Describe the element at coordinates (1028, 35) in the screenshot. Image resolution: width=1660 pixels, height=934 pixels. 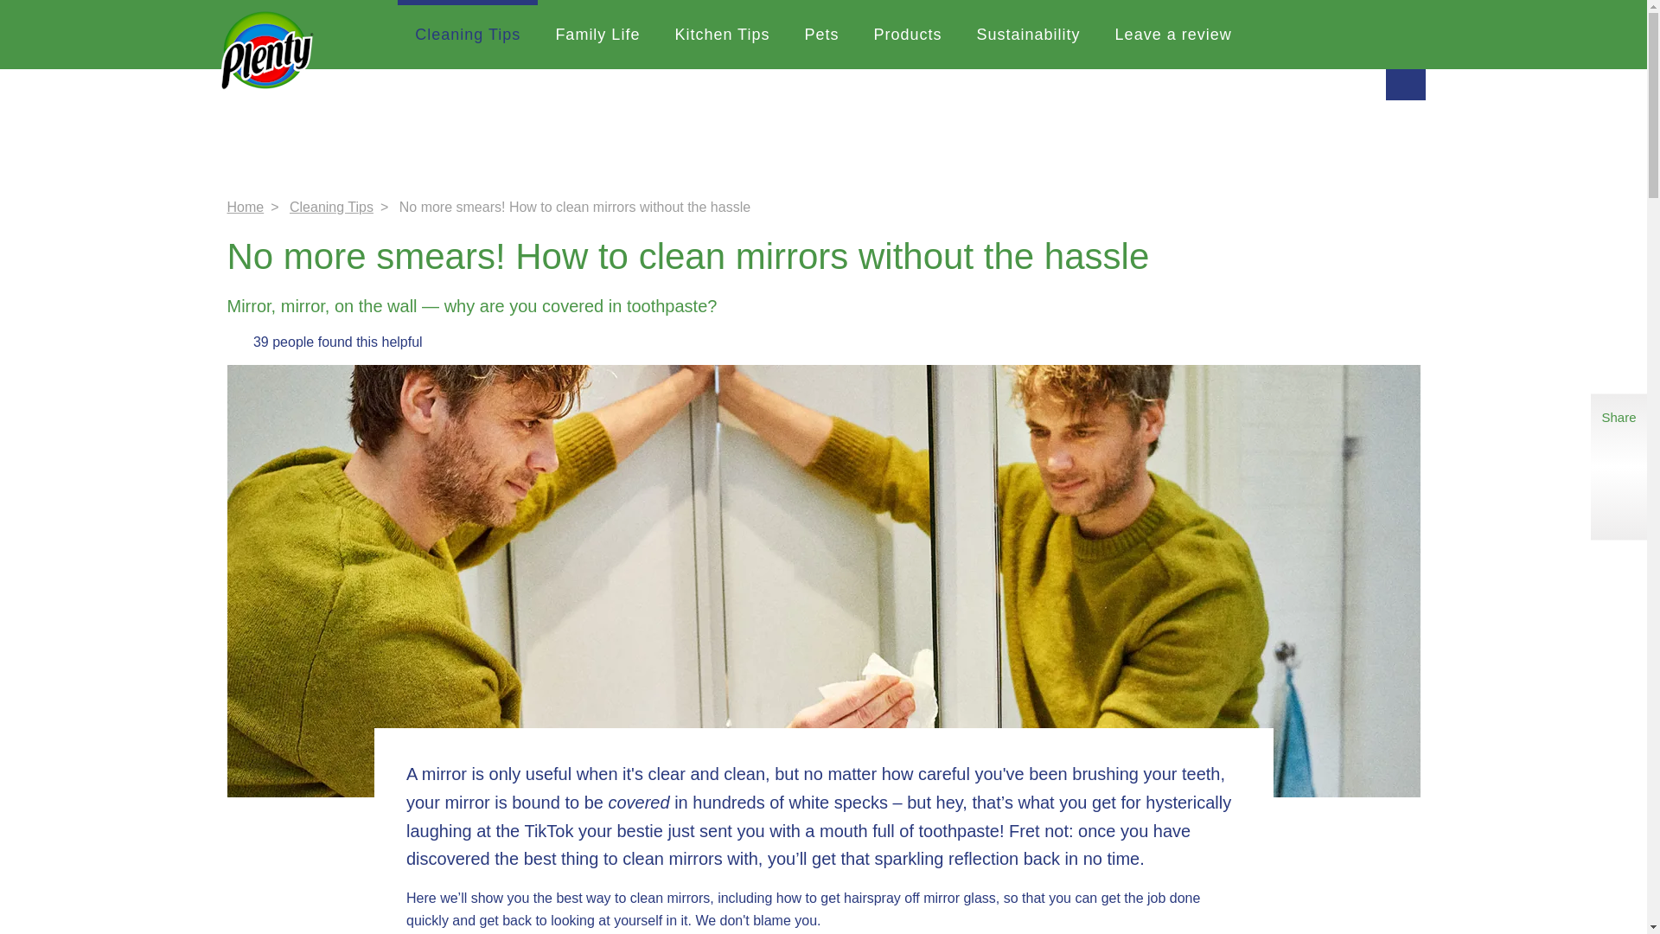
I see `Sustainability` at that location.